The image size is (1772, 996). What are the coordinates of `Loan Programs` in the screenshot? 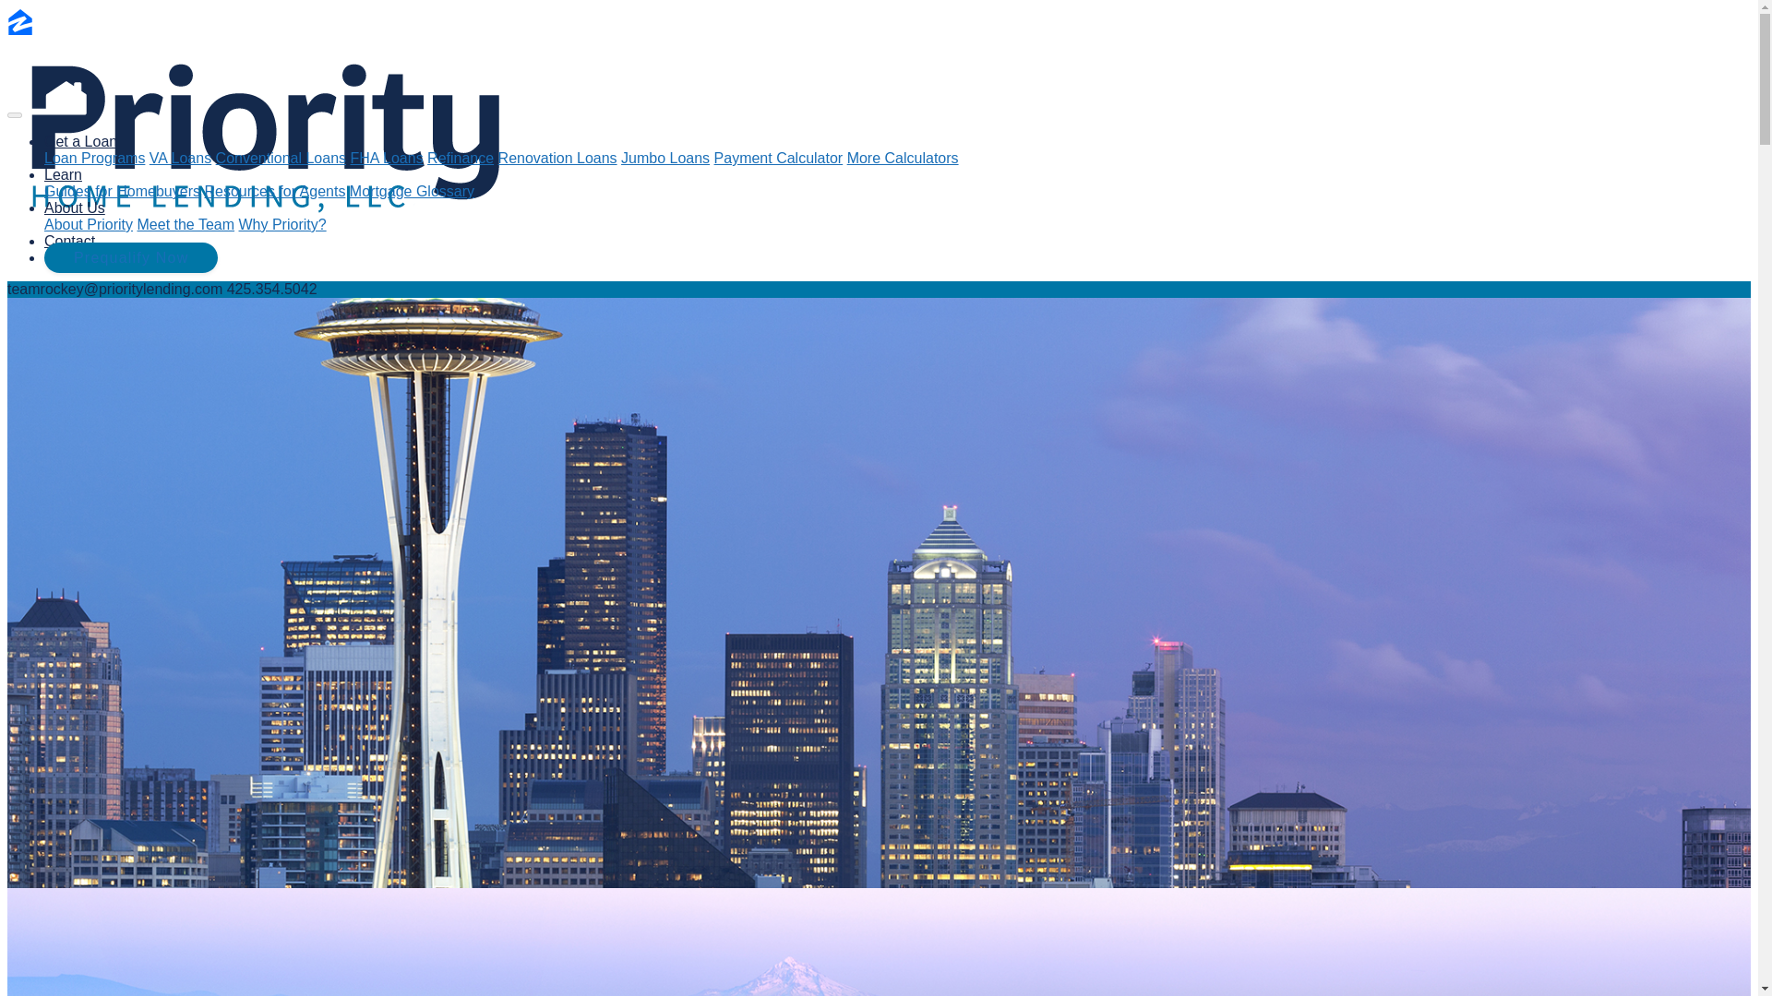 It's located at (94, 159).